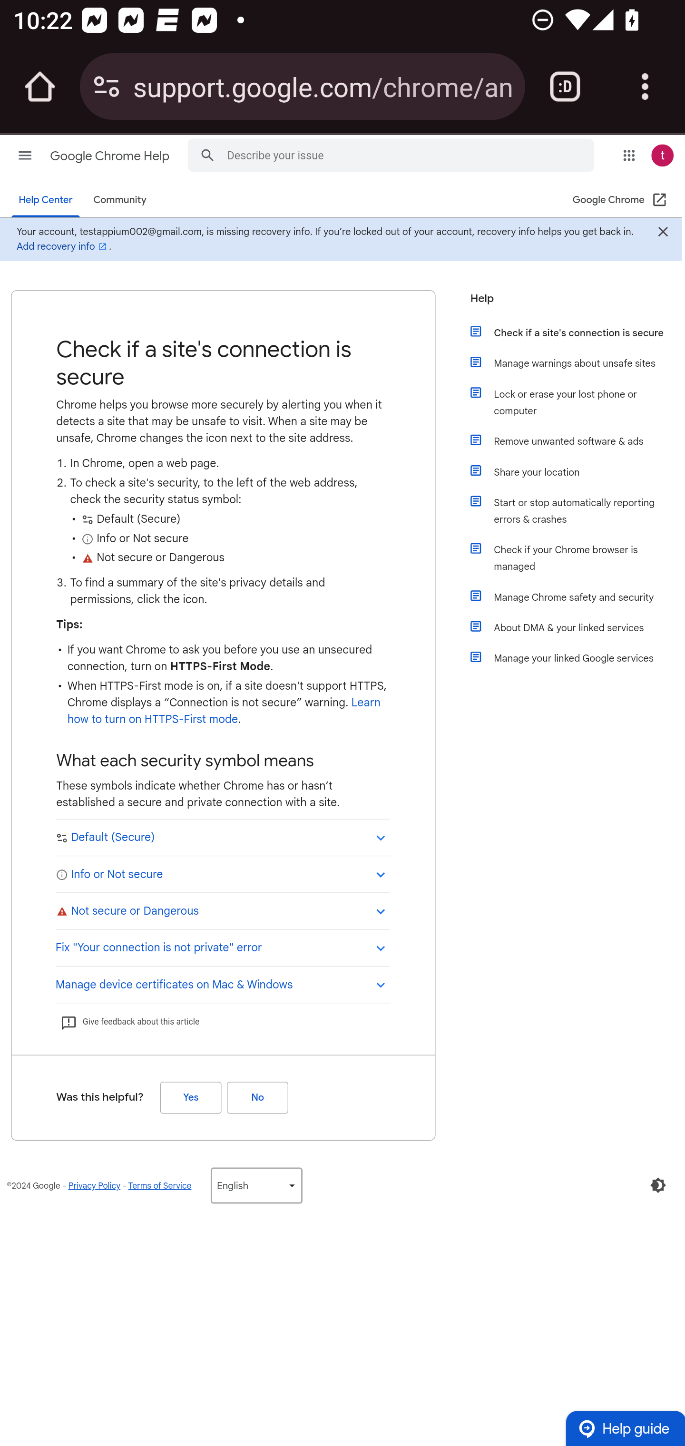 This screenshot has height=1446, width=685. What do you see at coordinates (222, 910) in the screenshot?
I see `Dangerous Not secure or Dangerous` at bounding box center [222, 910].